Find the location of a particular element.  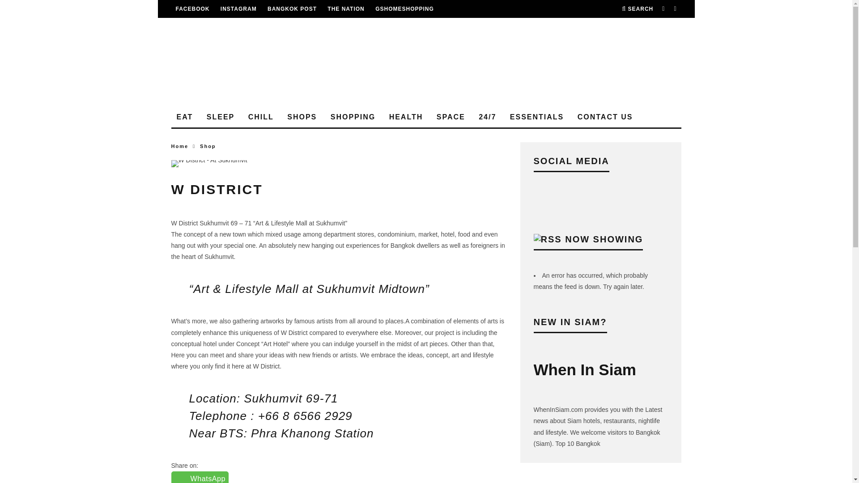

When In Siam is located at coordinates (239, 9).